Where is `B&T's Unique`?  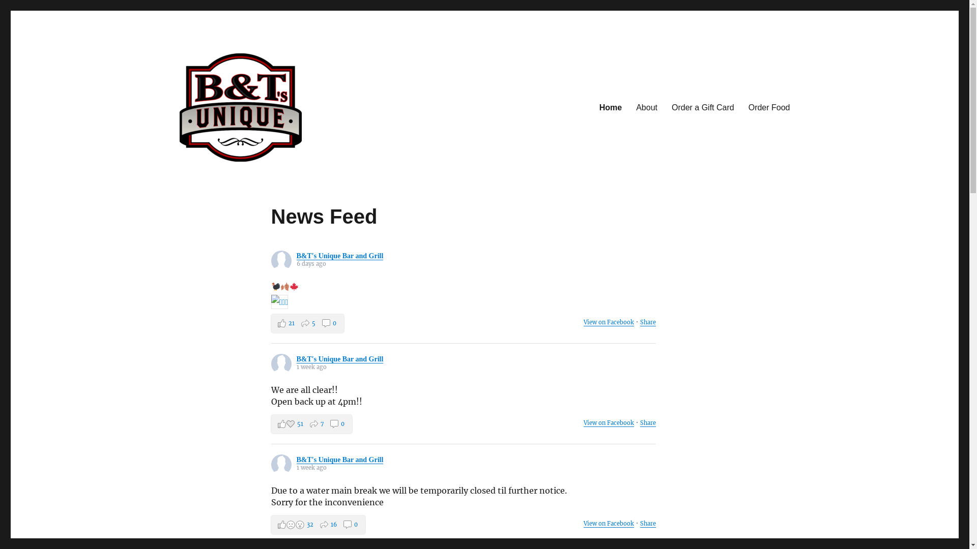 B&T's Unique is located at coordinates (225, 178).